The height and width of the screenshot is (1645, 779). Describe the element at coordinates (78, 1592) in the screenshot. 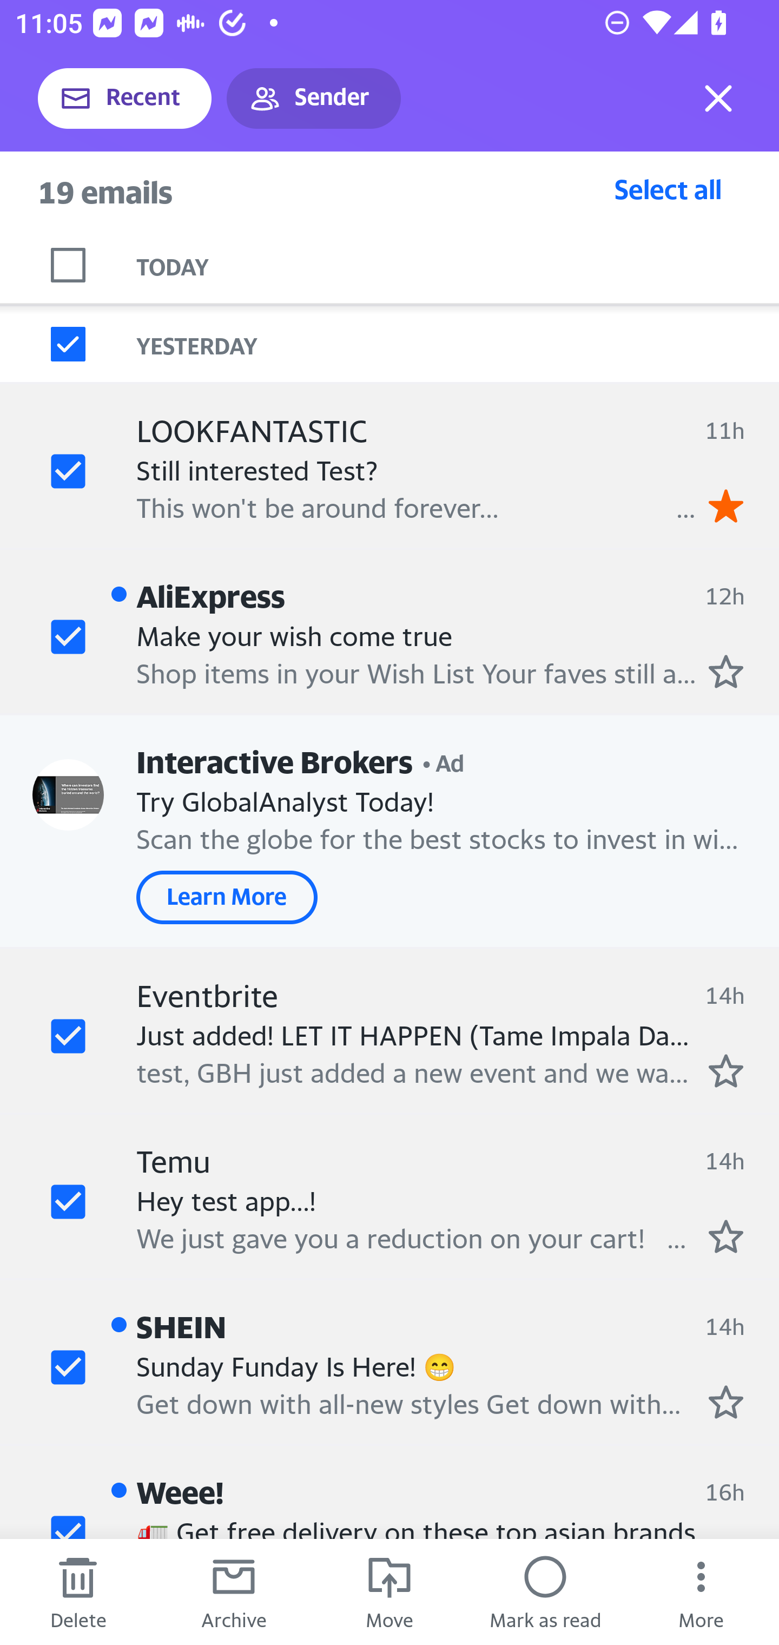

I see `Delete` at that location.